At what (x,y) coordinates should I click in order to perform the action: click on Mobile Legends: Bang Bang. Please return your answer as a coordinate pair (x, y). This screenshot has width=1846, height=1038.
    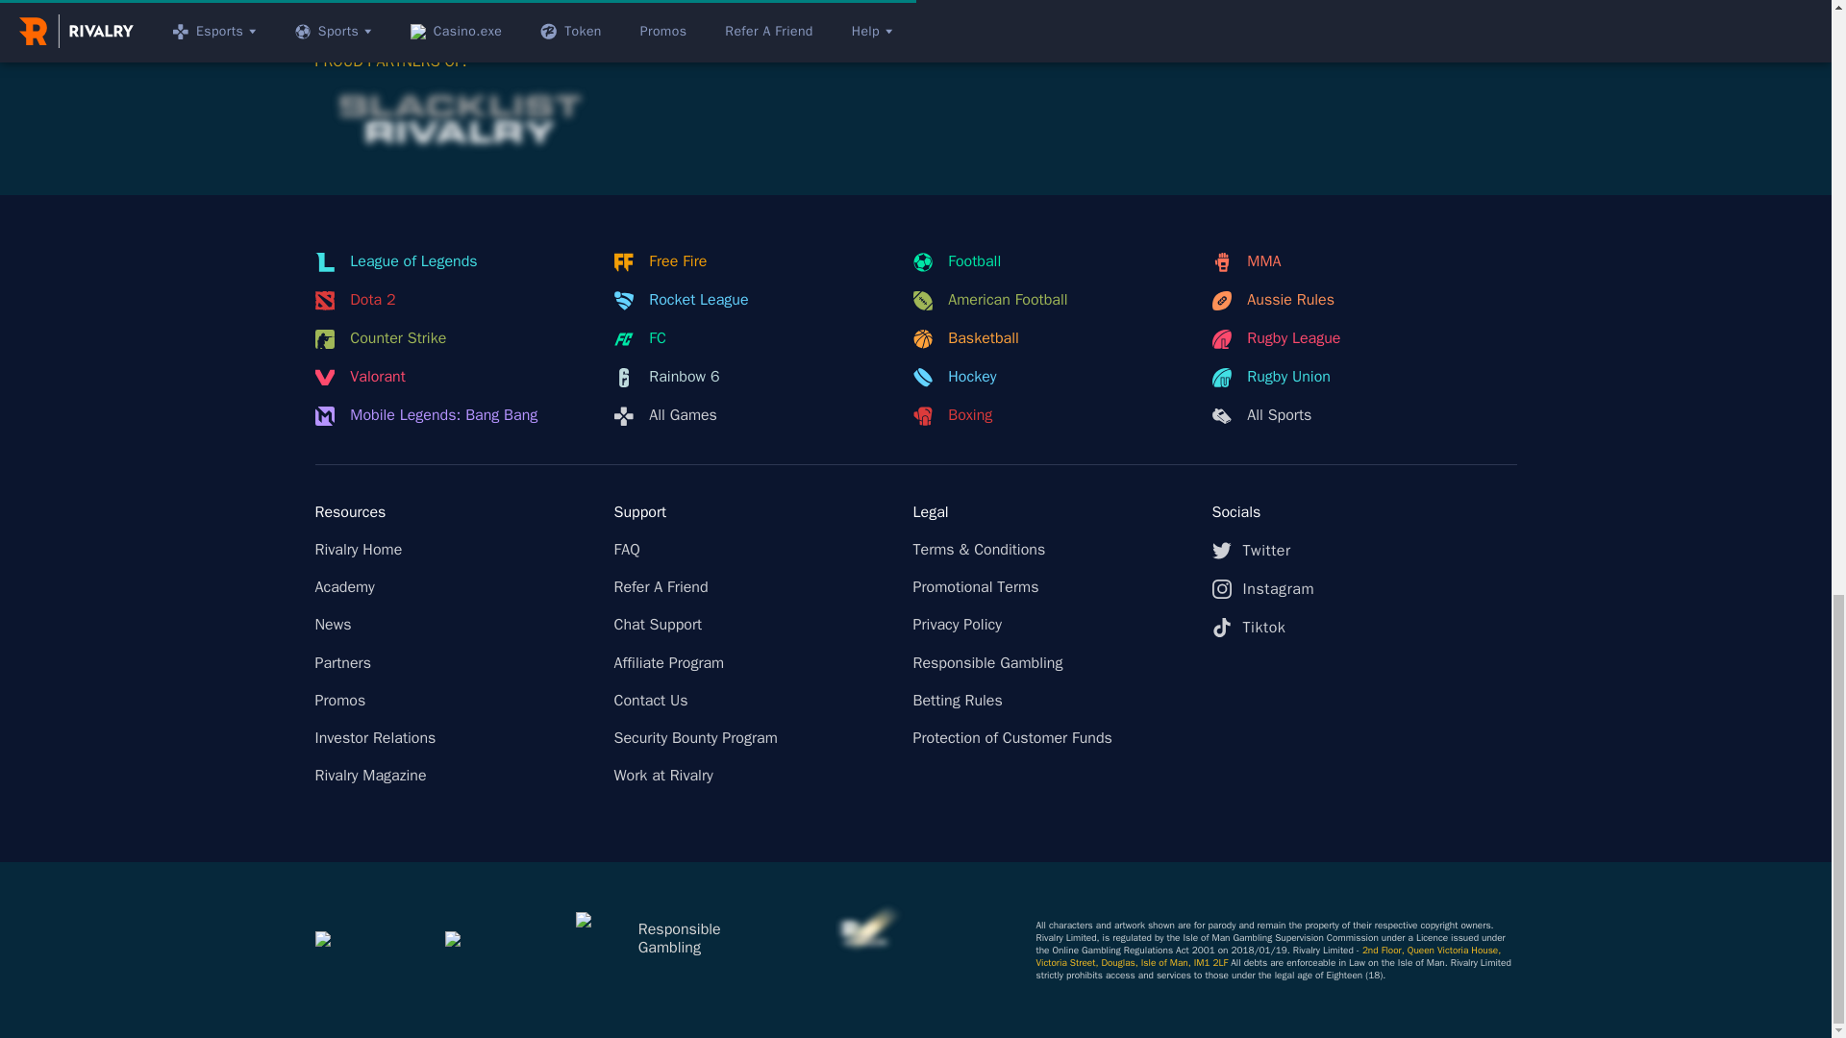
    Looking at the image, I should click on (453, 415).